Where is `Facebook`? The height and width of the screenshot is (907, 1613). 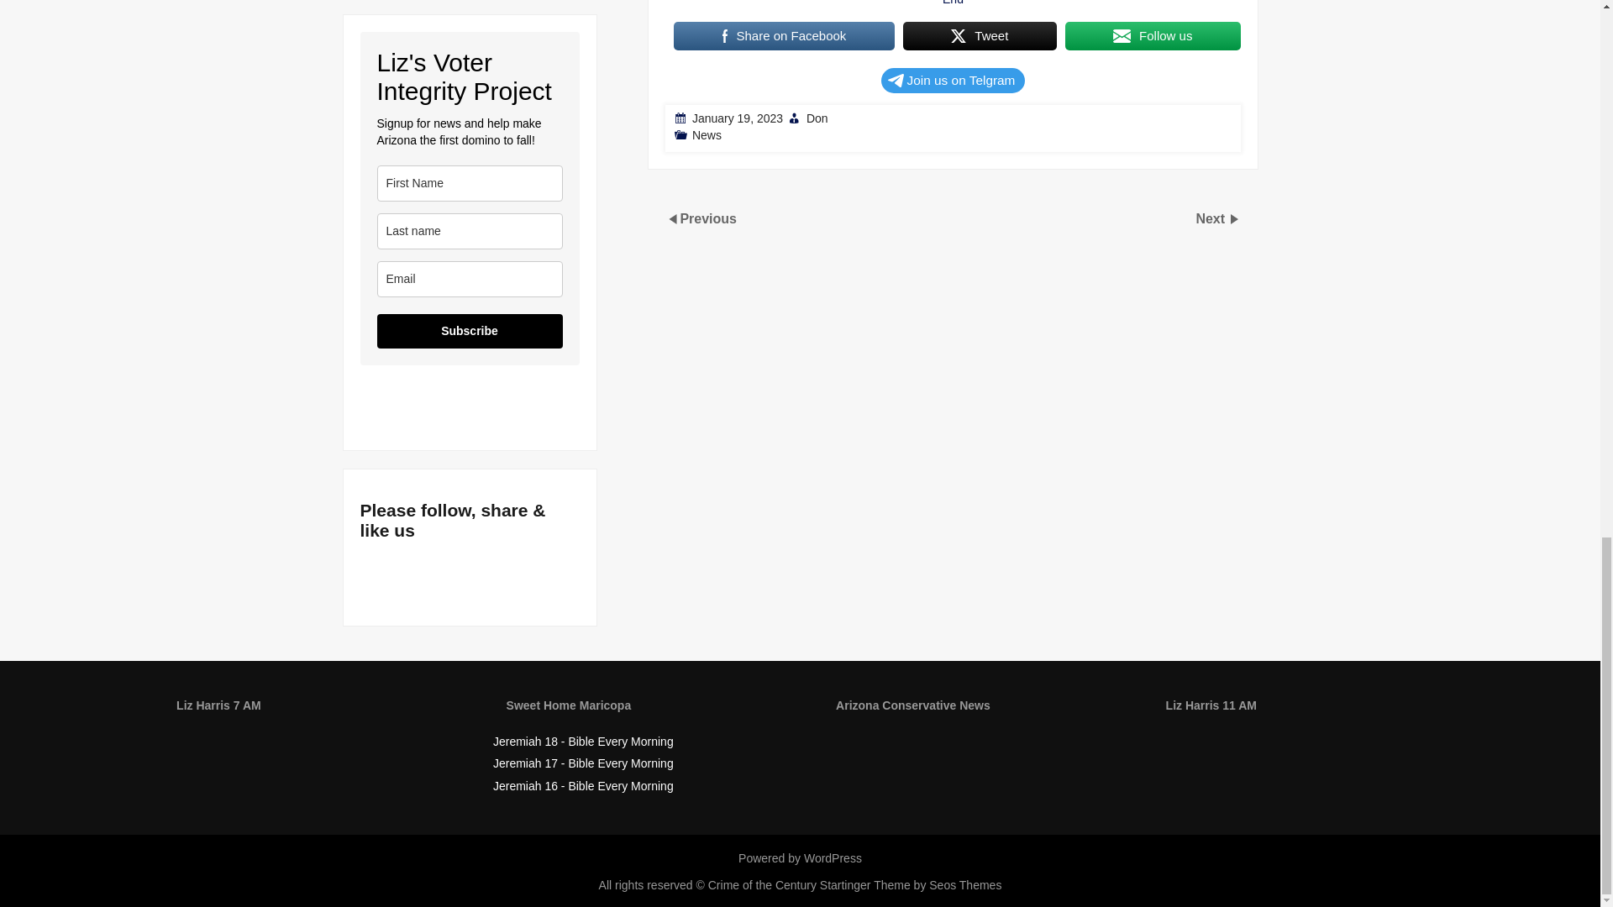 Facebook is located at coordinates (455, 576).